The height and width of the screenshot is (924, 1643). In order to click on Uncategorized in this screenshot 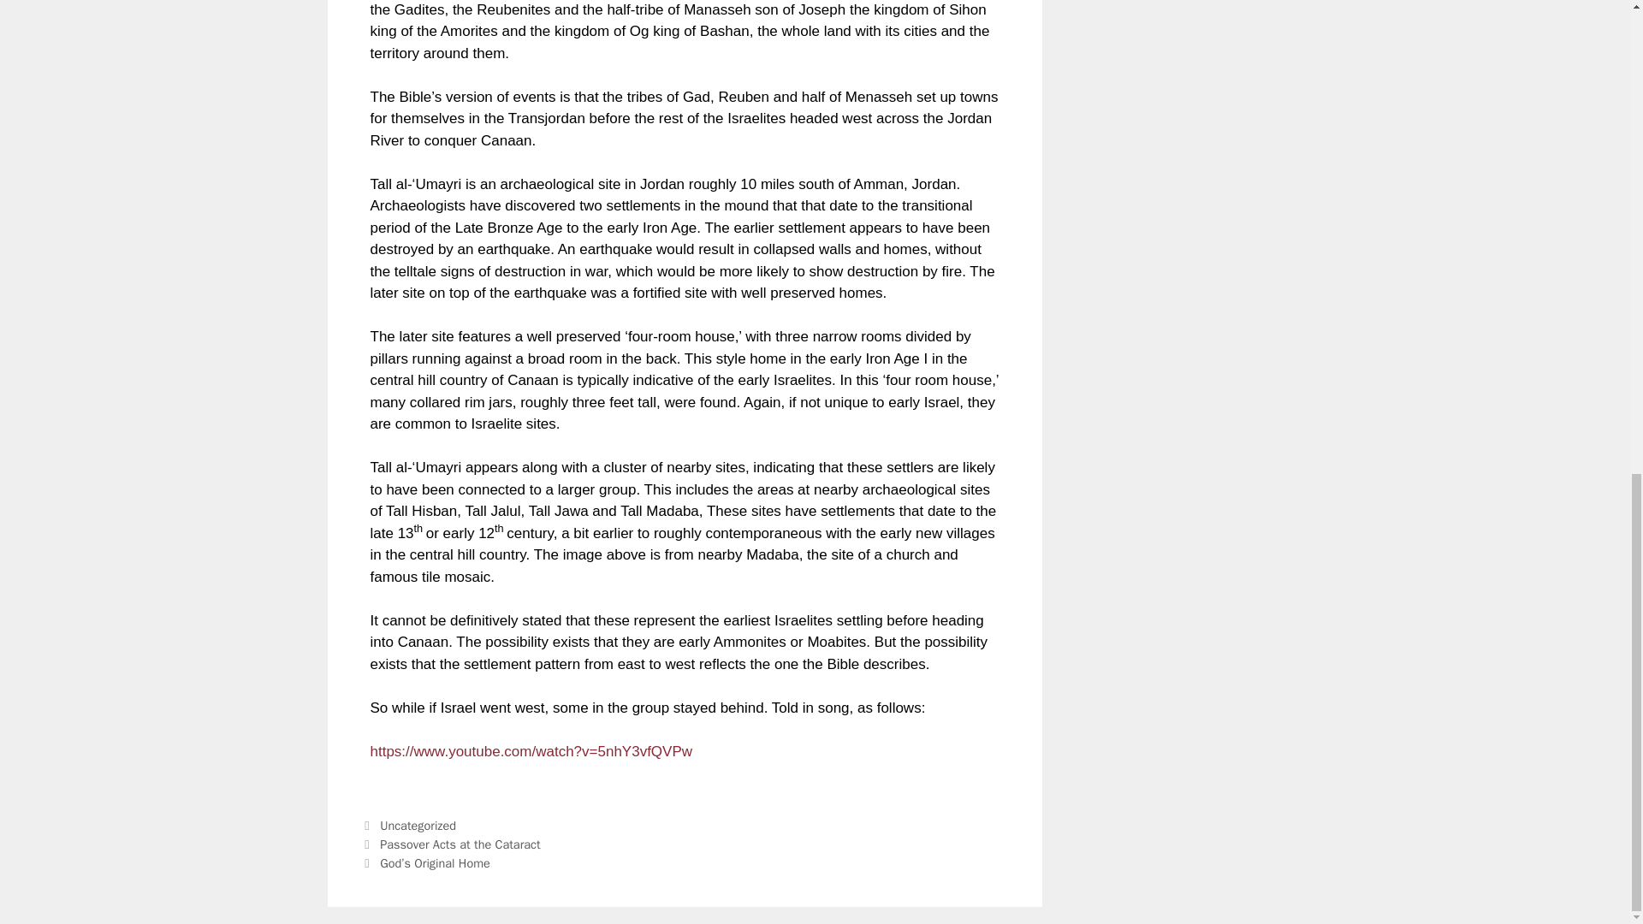, I will do `click(418, 825)`.